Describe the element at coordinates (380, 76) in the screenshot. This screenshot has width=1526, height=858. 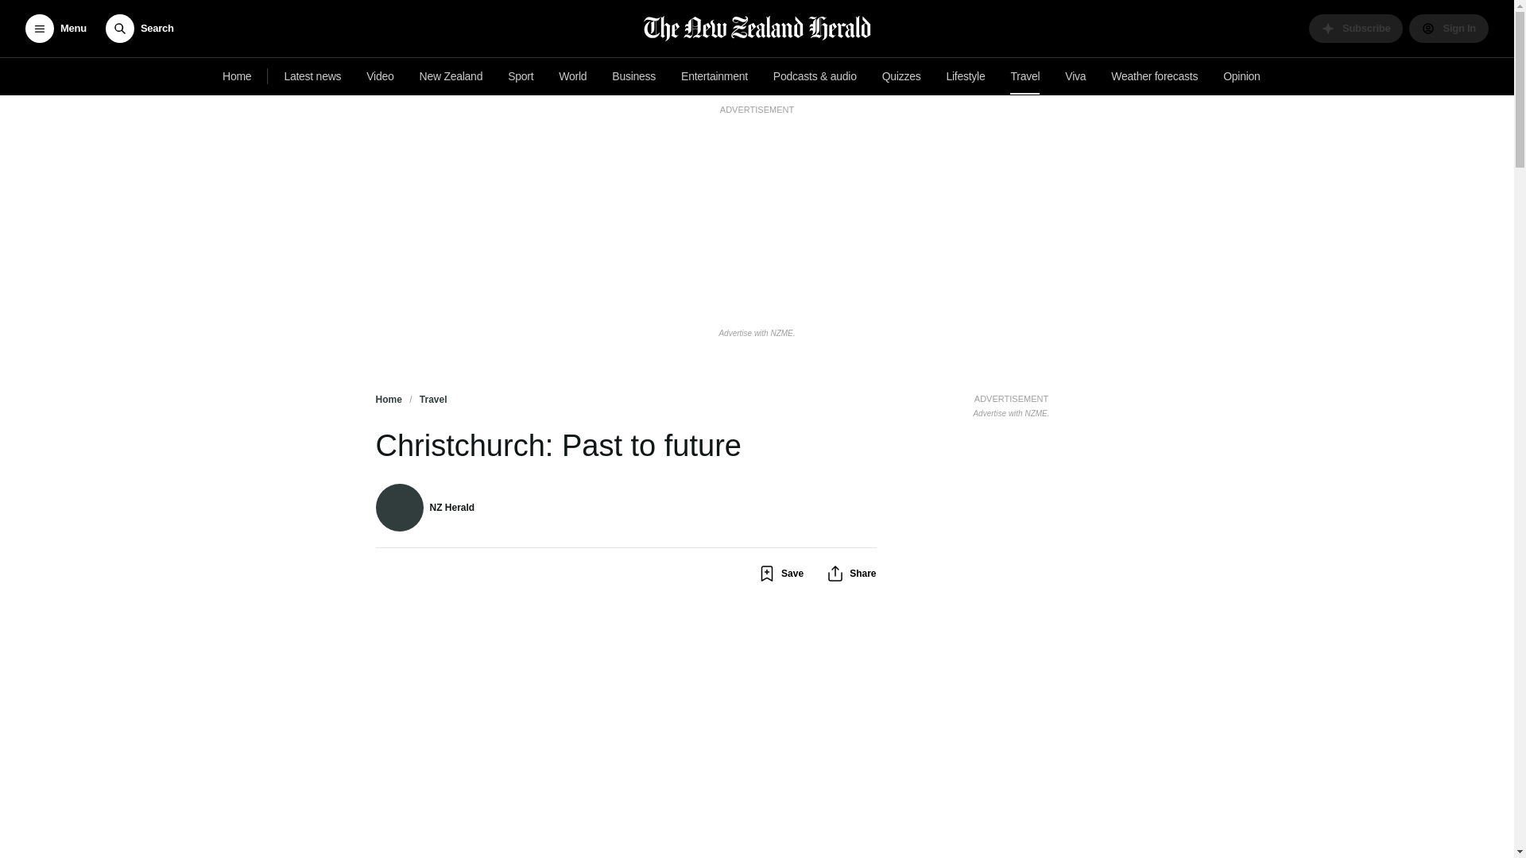
I see `Video` at that location.